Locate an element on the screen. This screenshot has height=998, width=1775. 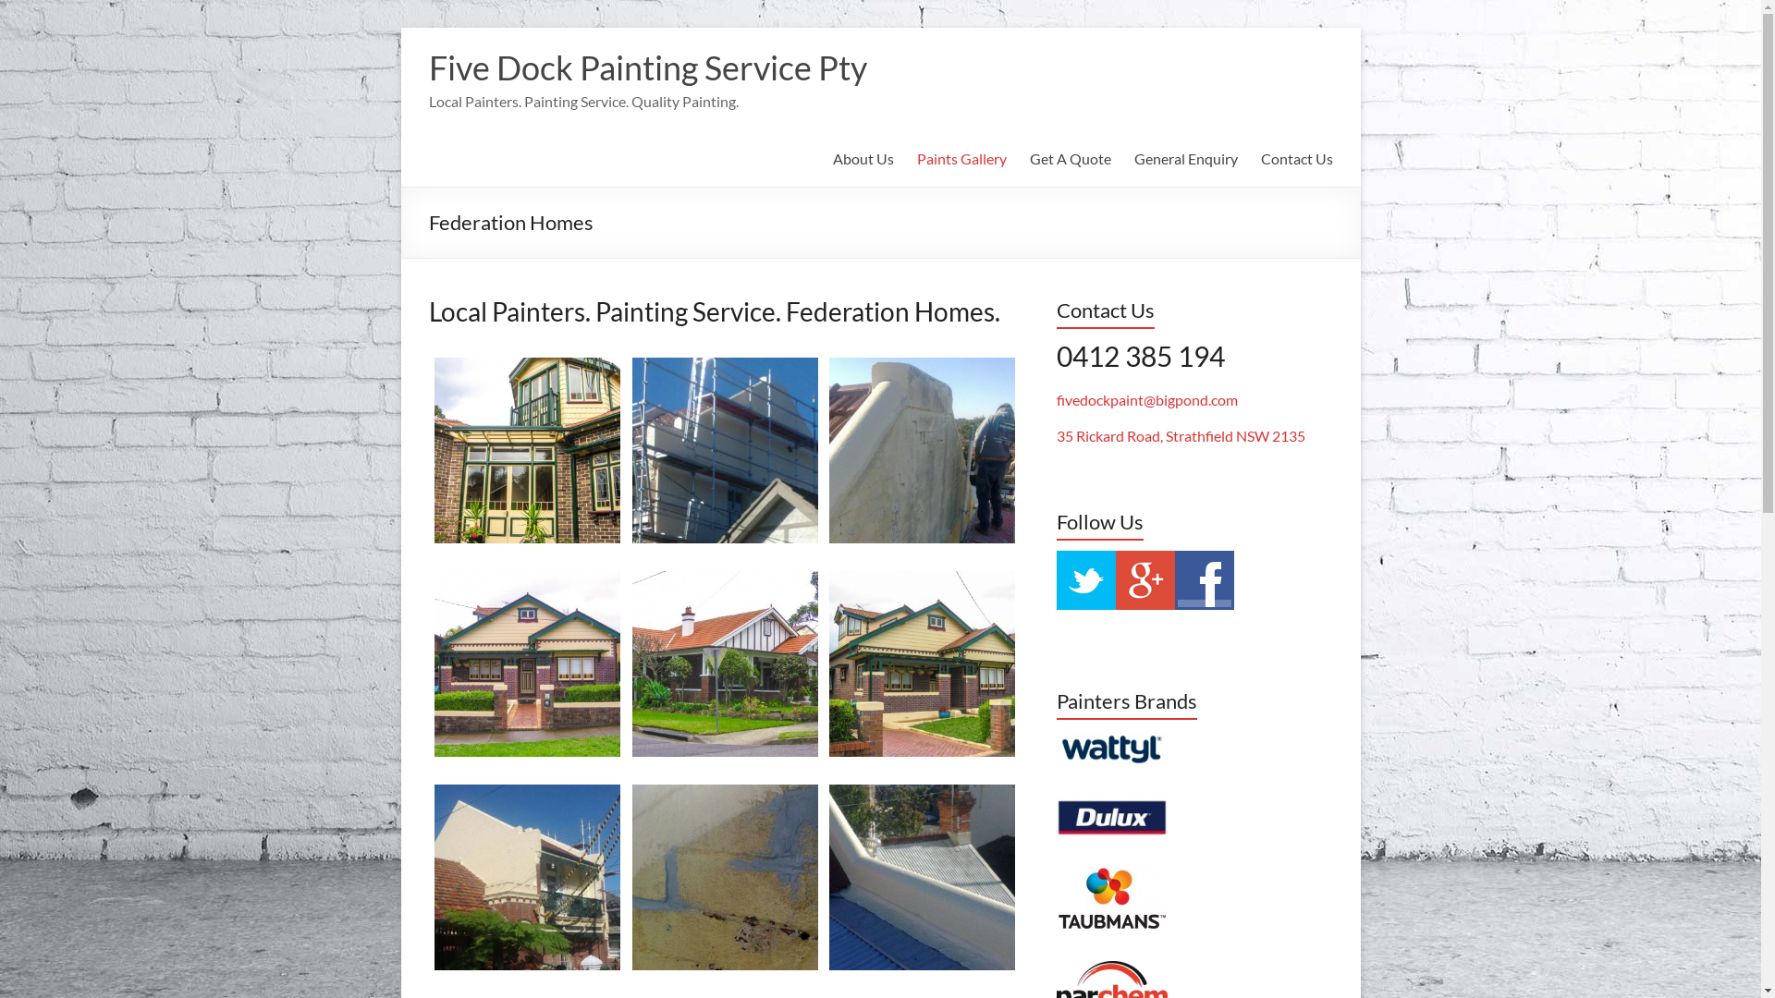
Paints Gallery is located at coordinates (961, 159).